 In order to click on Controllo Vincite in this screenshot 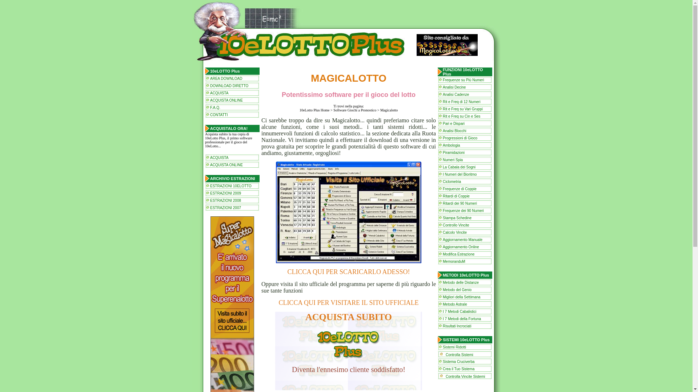, I will do `click(456, 225)`.